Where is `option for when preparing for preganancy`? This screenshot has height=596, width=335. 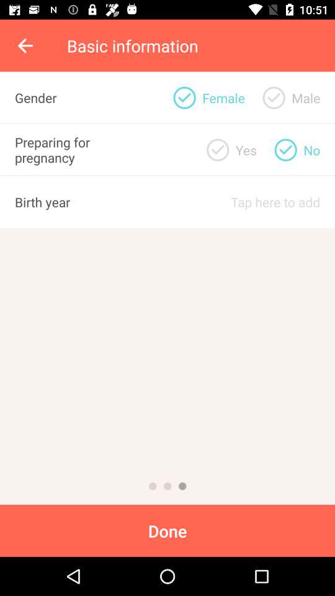
option for when preparing for preganancy is located at coordinates (218, 150).